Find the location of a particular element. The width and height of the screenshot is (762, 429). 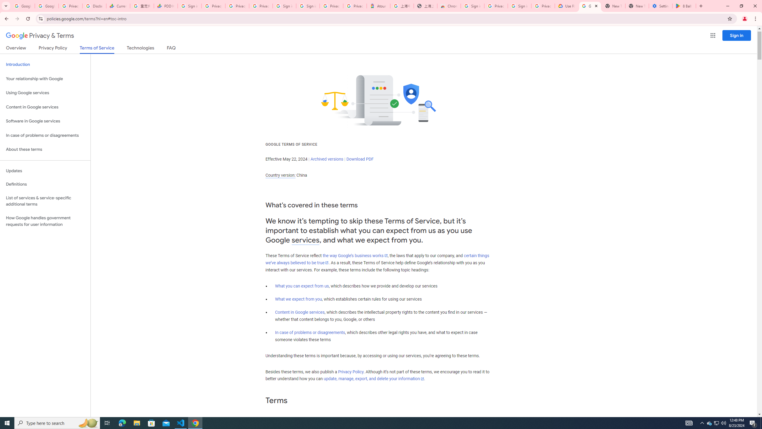

Download PDF is located at coordinates (360, 159).